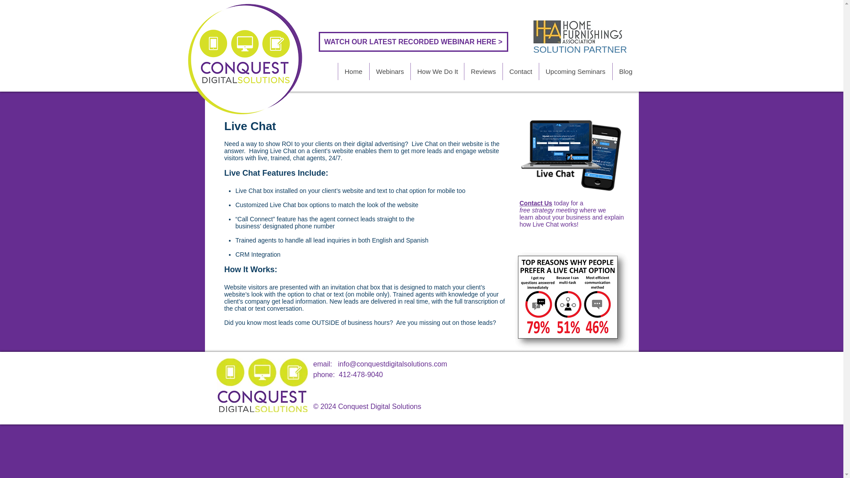 The height and width of the screenshot is (478, 850). What do you see at coordinates (575, 71) in the screenshot?
I see `Upcoming Seminars` at bounding box center [575, 71].